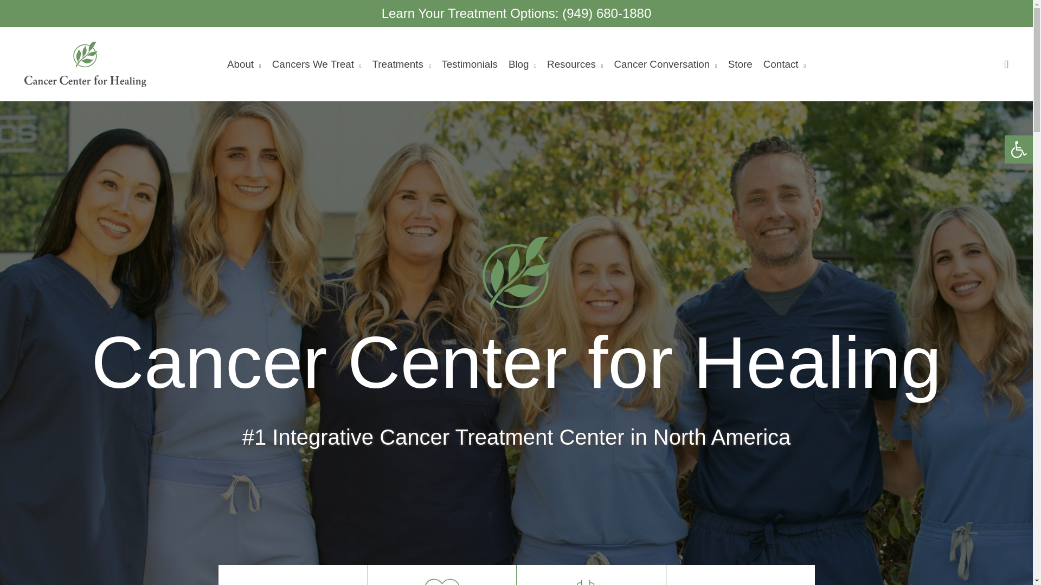 The height and width of the screenshot is (585, 1041). Describe the element at coordinates (516, 274) in the screenshot. I see `Cancer Center For Healing` at that location.